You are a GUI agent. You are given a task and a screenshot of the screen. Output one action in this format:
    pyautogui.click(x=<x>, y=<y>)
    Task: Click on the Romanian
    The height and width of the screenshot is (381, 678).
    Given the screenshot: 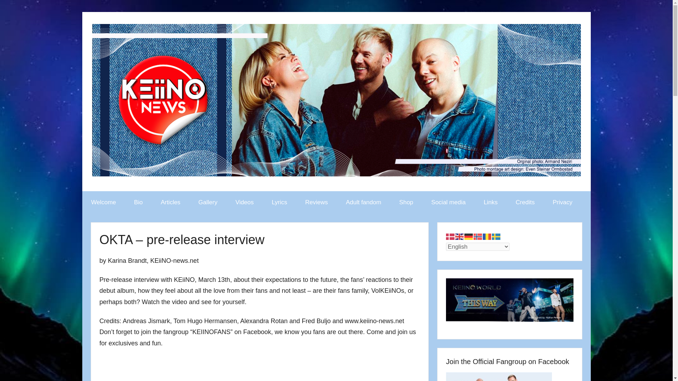 What is the action you would take?
    pyautogui.click(x=487, y=236)
    